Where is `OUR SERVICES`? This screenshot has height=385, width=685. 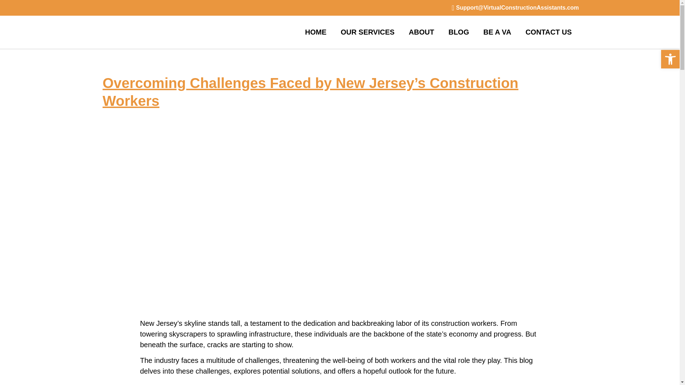 OUR SERVICES is located at coordinates (367, 32).